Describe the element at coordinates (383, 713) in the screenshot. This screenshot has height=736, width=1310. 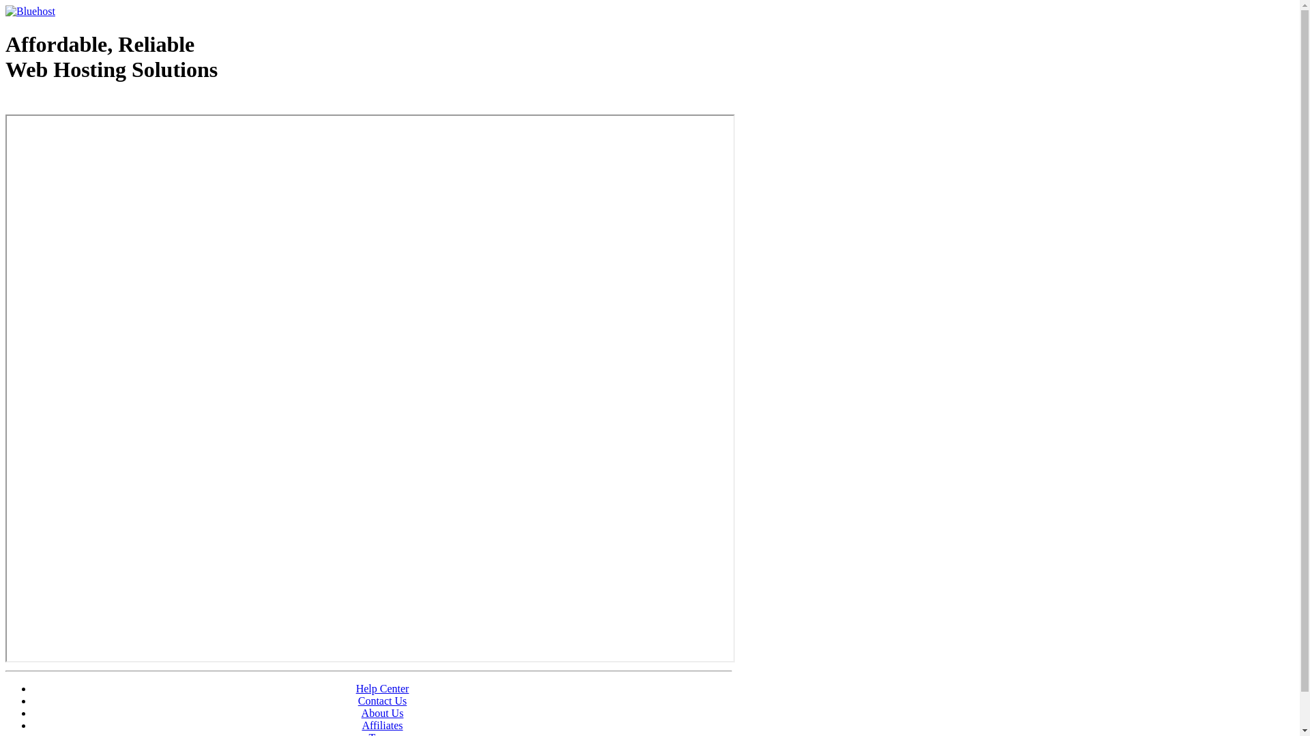
I see `About Us` at that location.